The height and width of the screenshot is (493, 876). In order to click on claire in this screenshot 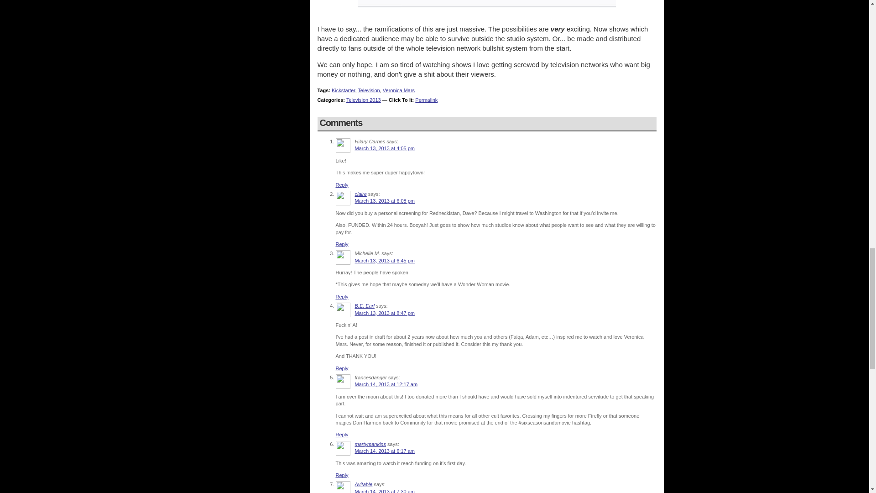, I will do `click(360, 194)`.